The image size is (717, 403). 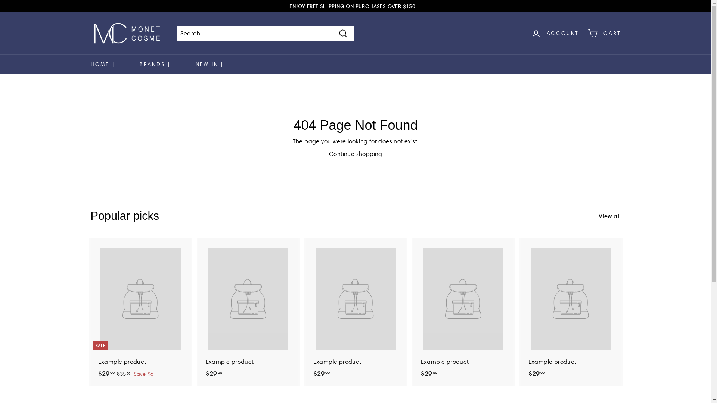 What do you see at coordinates (0, 0) in the screenshot?
I see `Skip to content` at bounding box center [0, 0].